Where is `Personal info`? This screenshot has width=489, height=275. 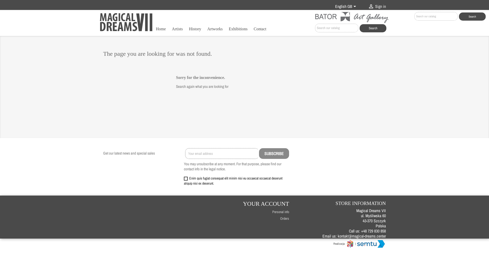
Personal info is located at coordinates (281, 212).